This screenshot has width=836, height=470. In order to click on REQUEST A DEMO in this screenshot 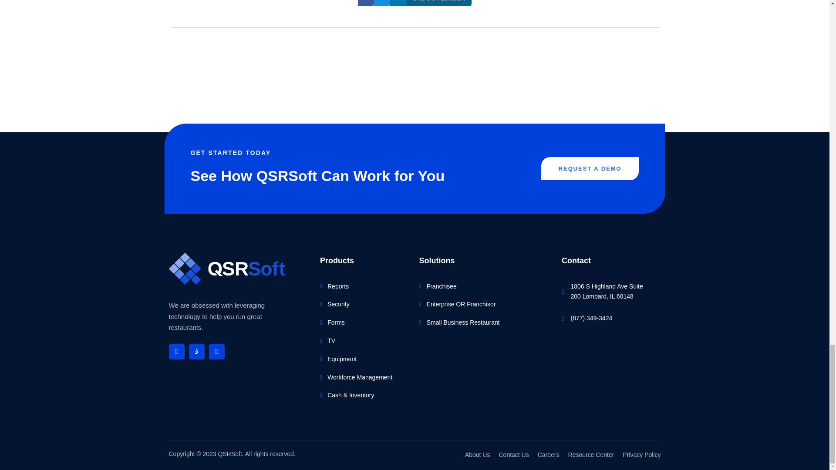, I will do `click(590, 168)`.